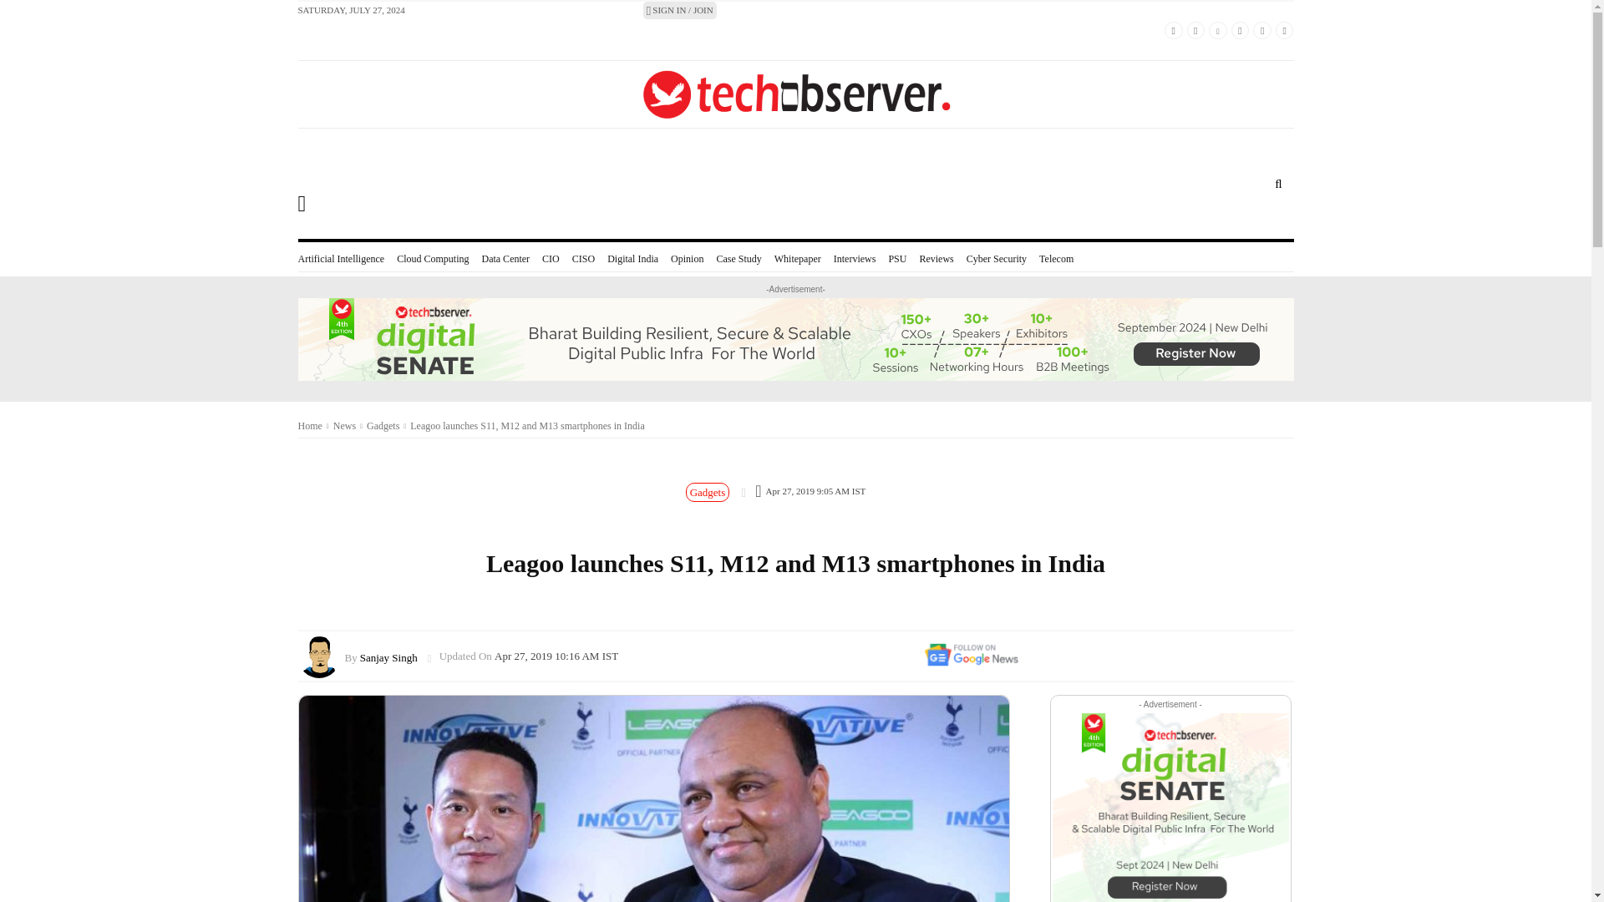 This screenshot has height=902, width=1604. Describe the element at coordinates (1173, 30) in the screenshot. I see `Facebook` at that location.